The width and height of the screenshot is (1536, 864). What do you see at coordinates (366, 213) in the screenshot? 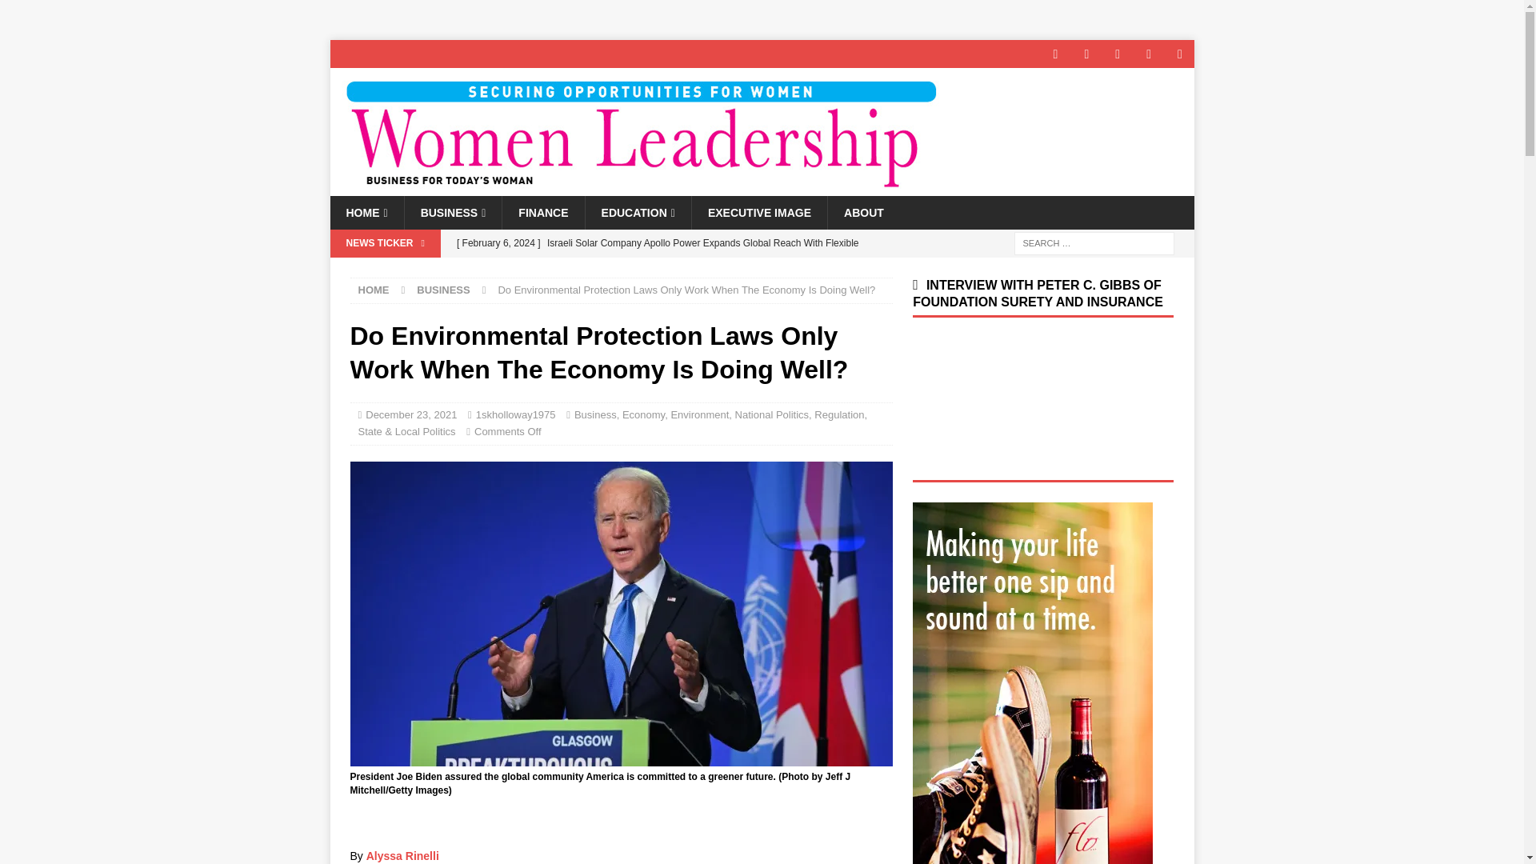
I see `HOME` at bounding box center [366, 213].